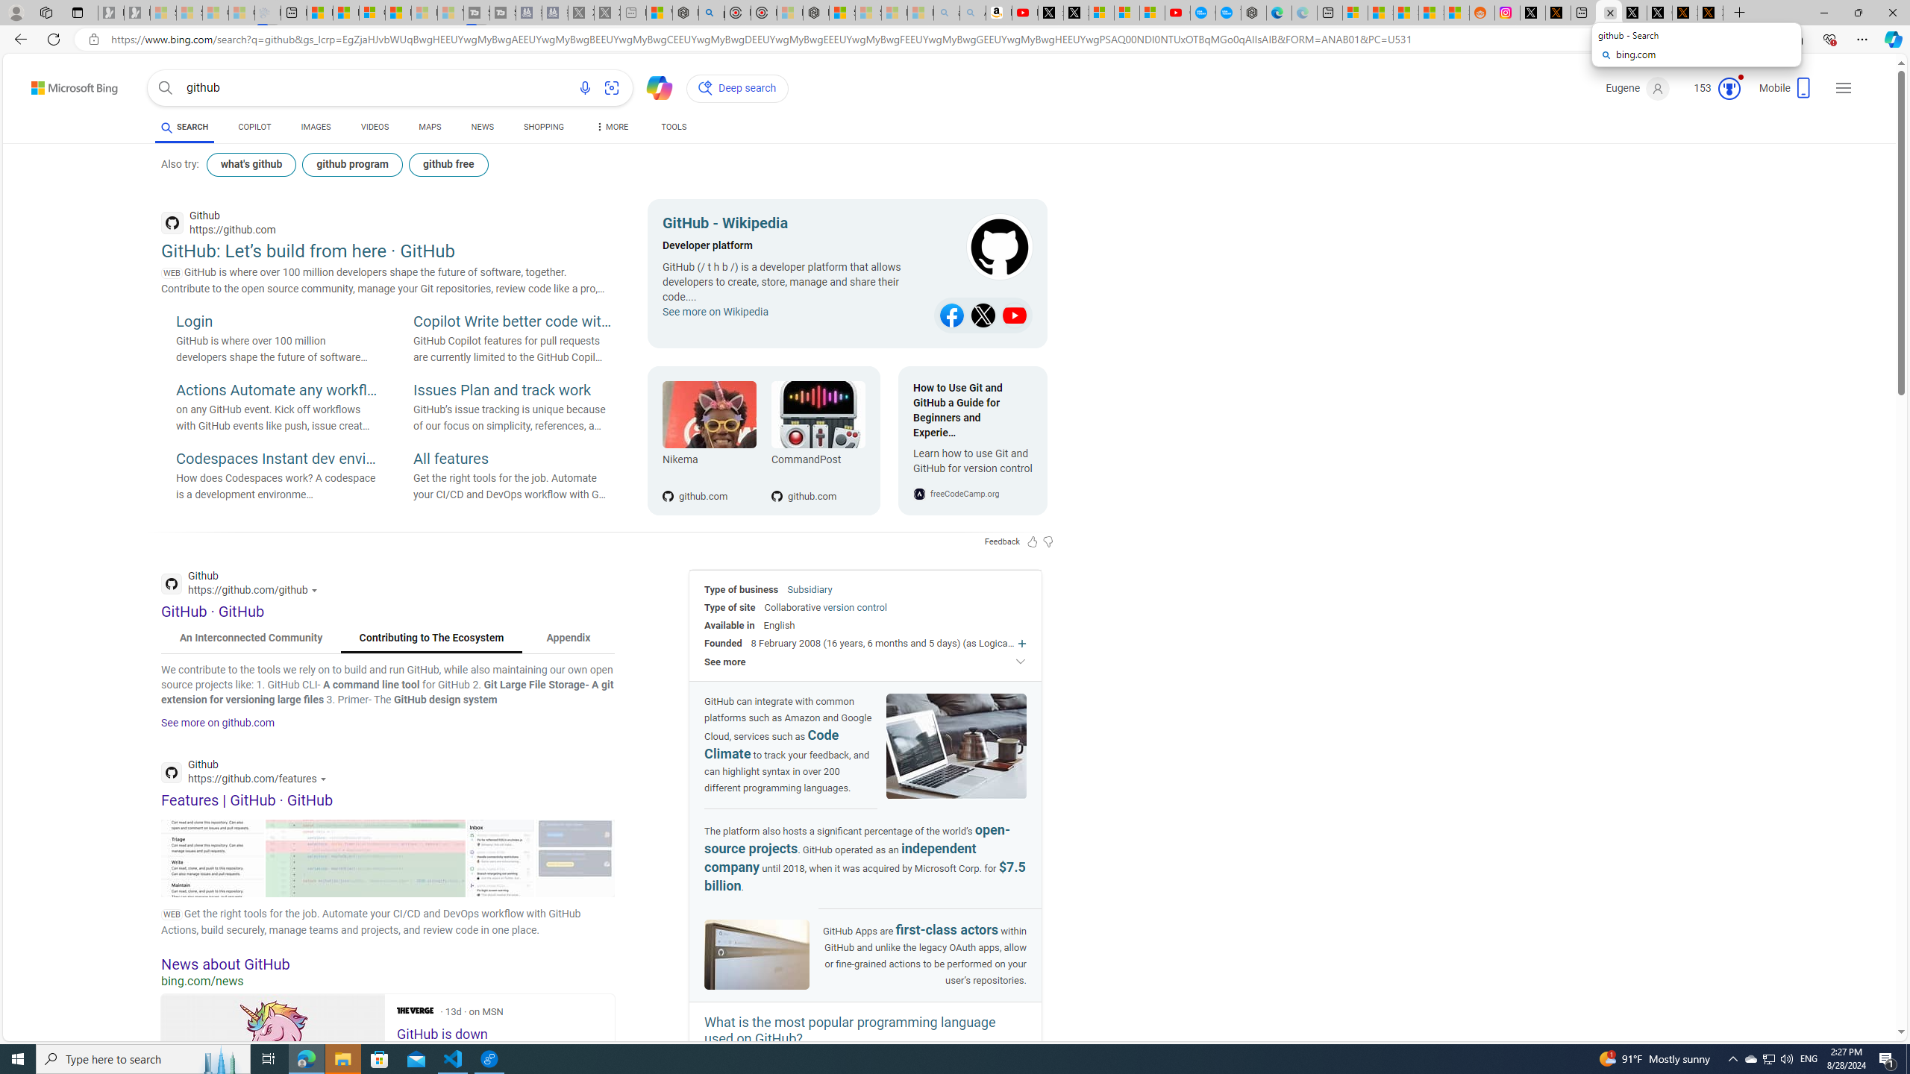 Image resolution: width=1910 pixels, height=1074 pixels. I want to click on Day 1: Arriving in Yemen (surreal to be here) - YouTube, so click(1025, 13).